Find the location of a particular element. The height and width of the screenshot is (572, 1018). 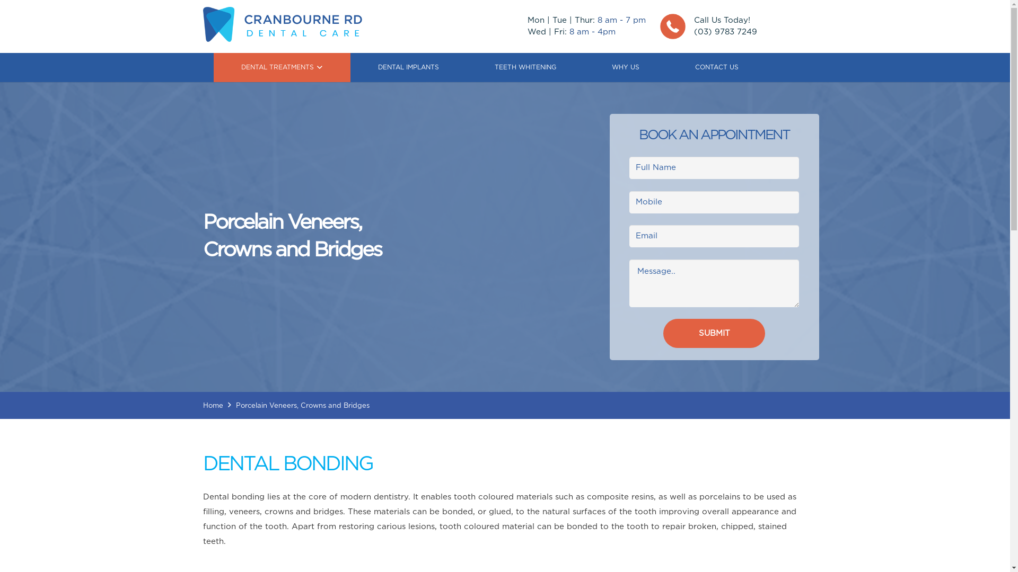

DENTAL TREATMENTS is located at coordinates (282, 68).